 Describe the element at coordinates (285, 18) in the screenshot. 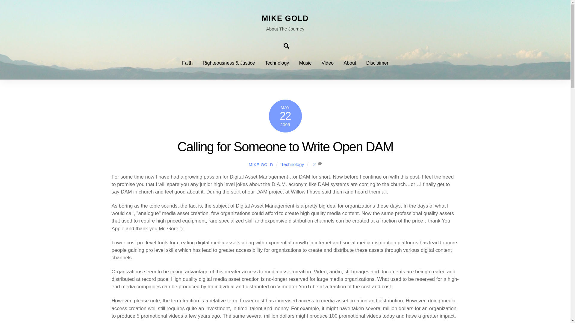

I see `MIKE GOLD` at that location.